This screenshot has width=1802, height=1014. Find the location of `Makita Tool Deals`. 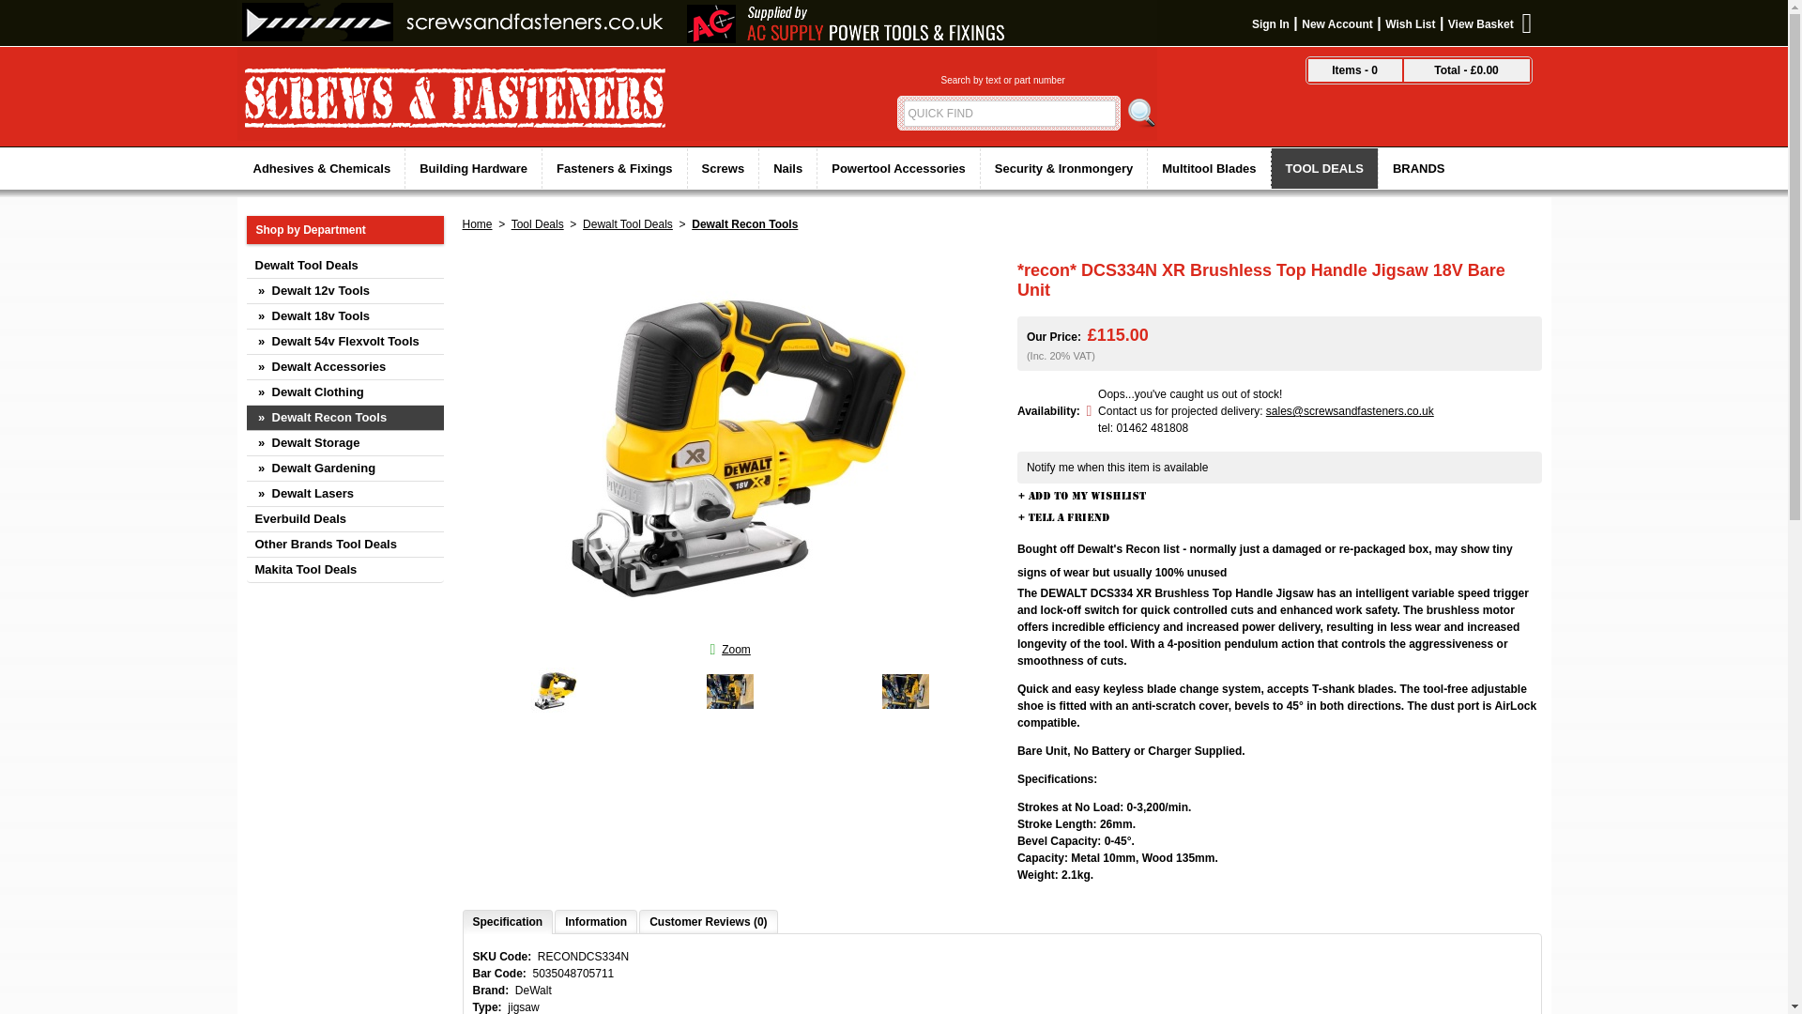

Makita Tool Deals is located at coordinates (344, 571).